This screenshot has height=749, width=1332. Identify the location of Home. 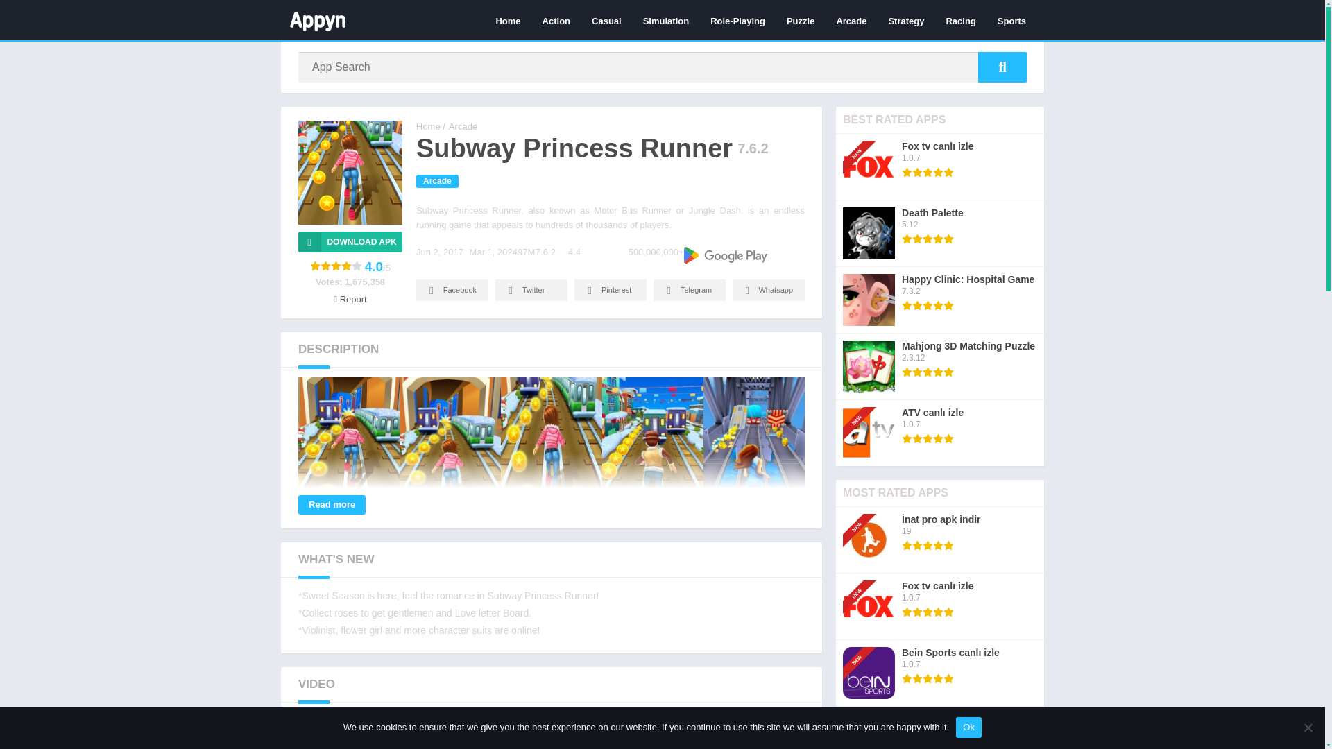
(428, 126).